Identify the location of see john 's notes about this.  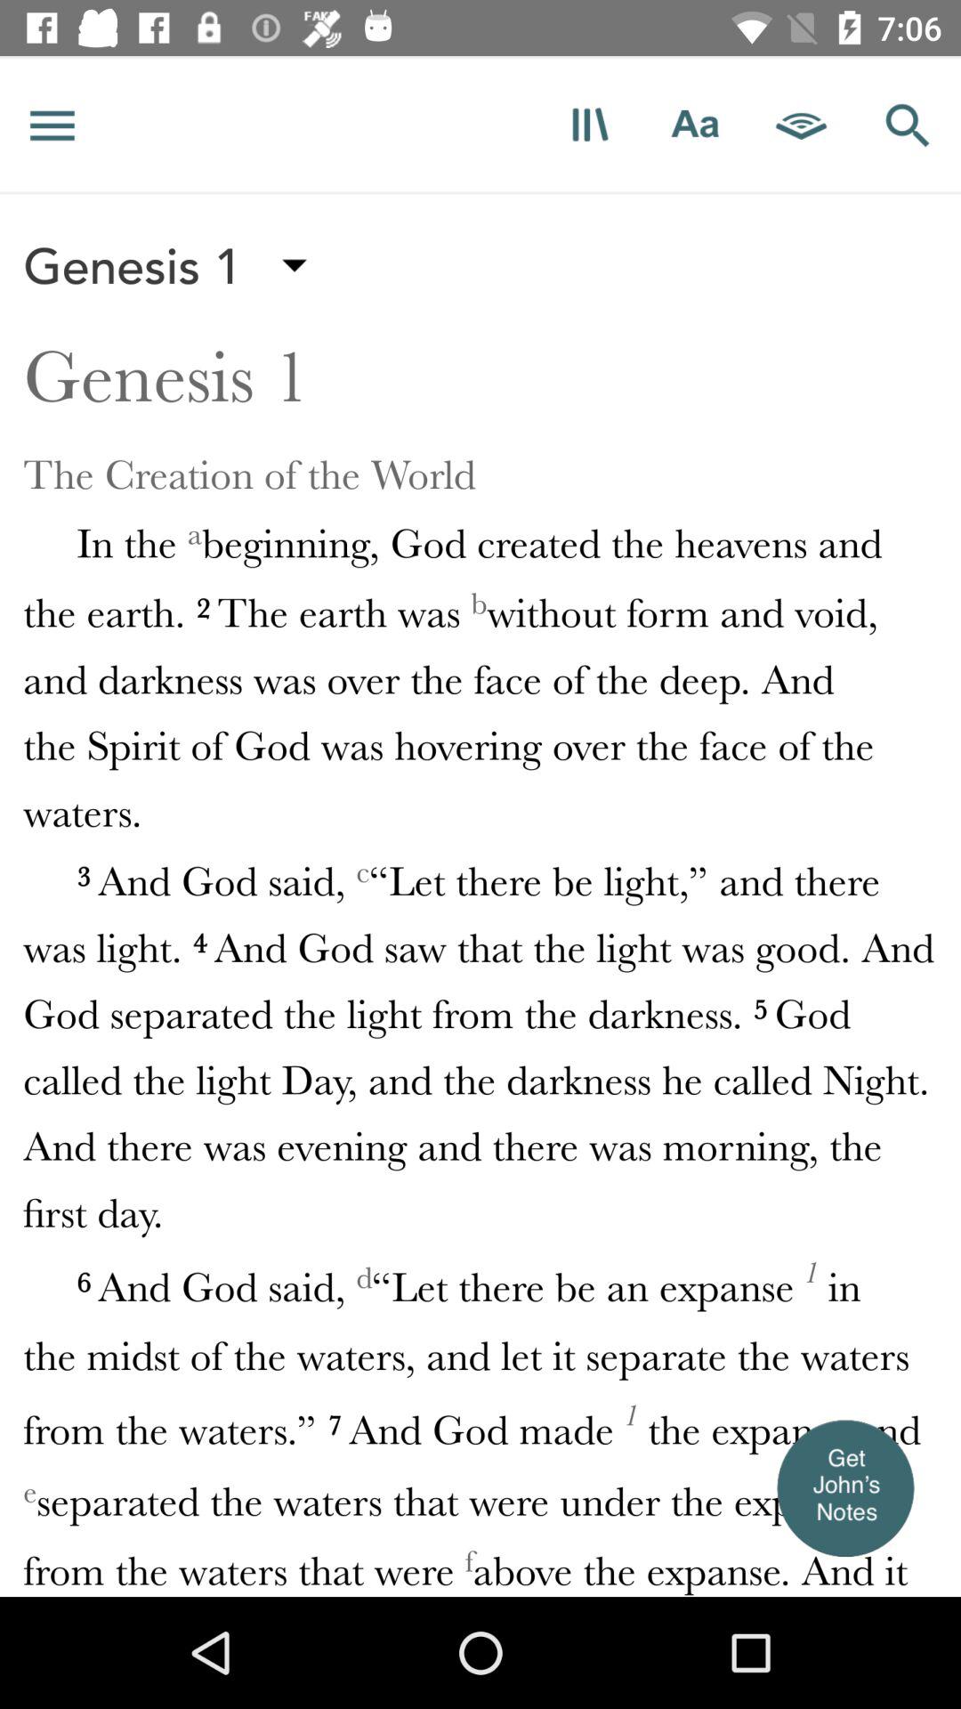
(845, 1487).